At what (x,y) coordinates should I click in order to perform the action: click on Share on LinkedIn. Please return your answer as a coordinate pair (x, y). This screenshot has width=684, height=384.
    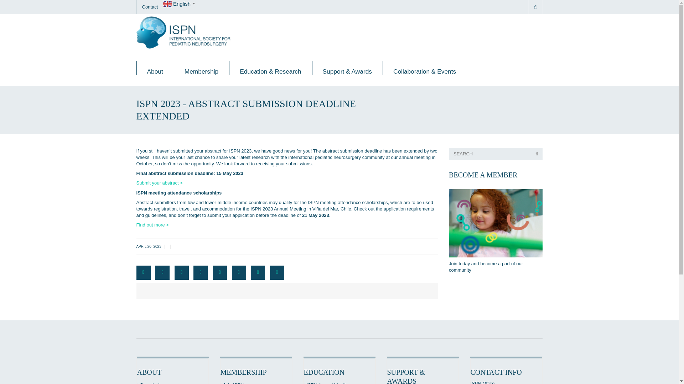
    Looking at the image, I should click on (181, 273).